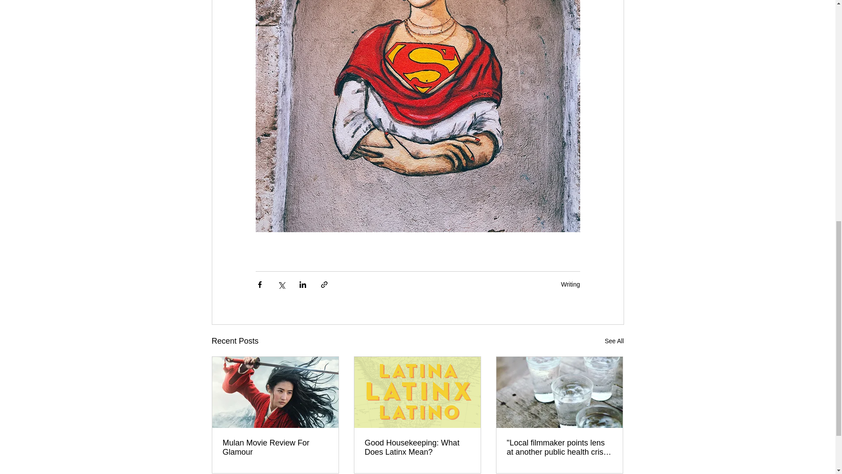 Image resolution: width=842 pixels, height=474 pixels. Describe the element at coordinates (275, 448) in the screenshot. I see `Mulan Movie Review For Glamour` at that location.